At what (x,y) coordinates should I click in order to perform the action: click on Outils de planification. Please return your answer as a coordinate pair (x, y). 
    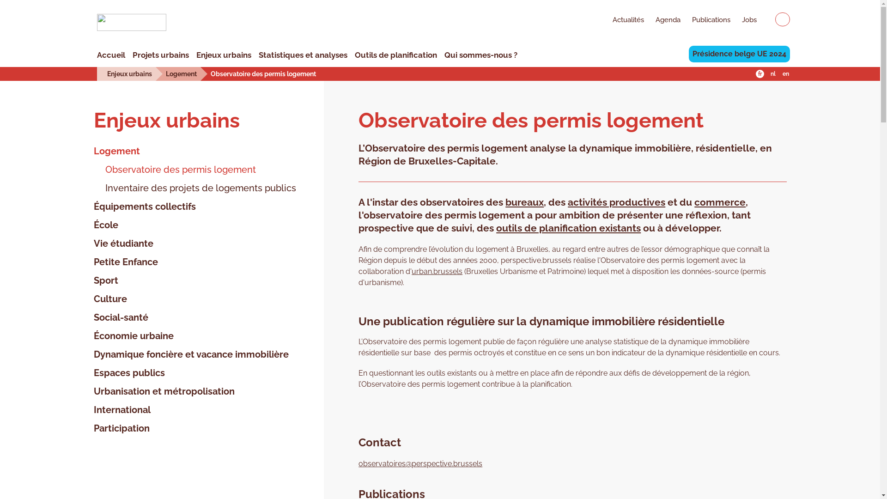
    Looking at the image, I should click on (396, 55).